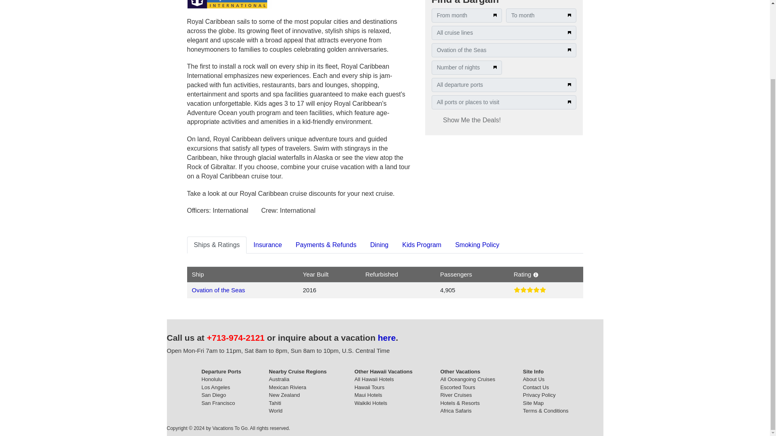 The image size is (776, 436). I want to click on Show Me the Deals!, so click(472, 120).